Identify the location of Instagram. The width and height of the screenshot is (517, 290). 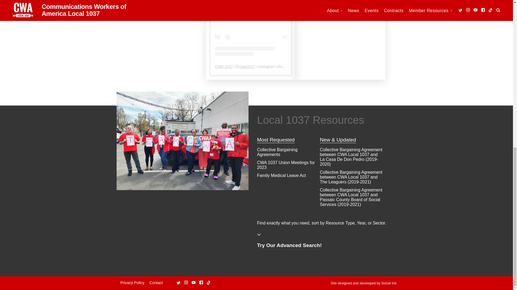
(130, 9).